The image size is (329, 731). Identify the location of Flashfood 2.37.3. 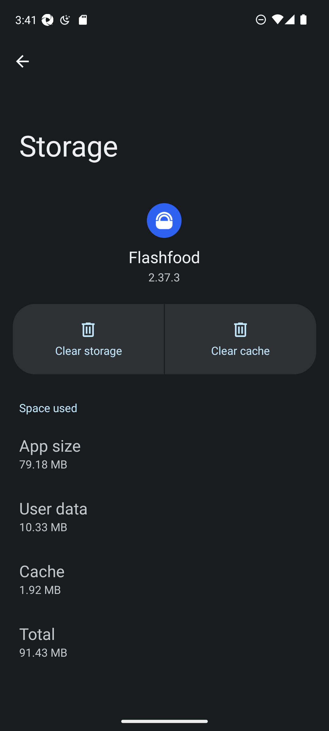
(164, 243).